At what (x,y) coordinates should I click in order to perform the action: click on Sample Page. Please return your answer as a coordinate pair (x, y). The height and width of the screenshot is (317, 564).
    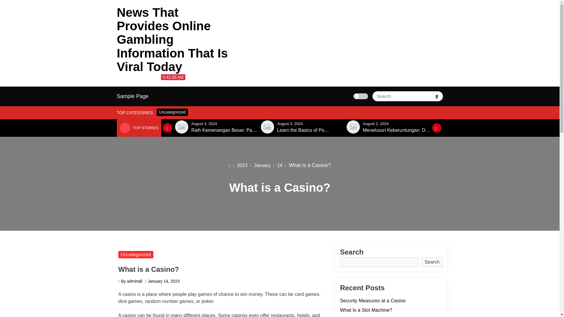
    Looking at the image, I should click on (133, 96).